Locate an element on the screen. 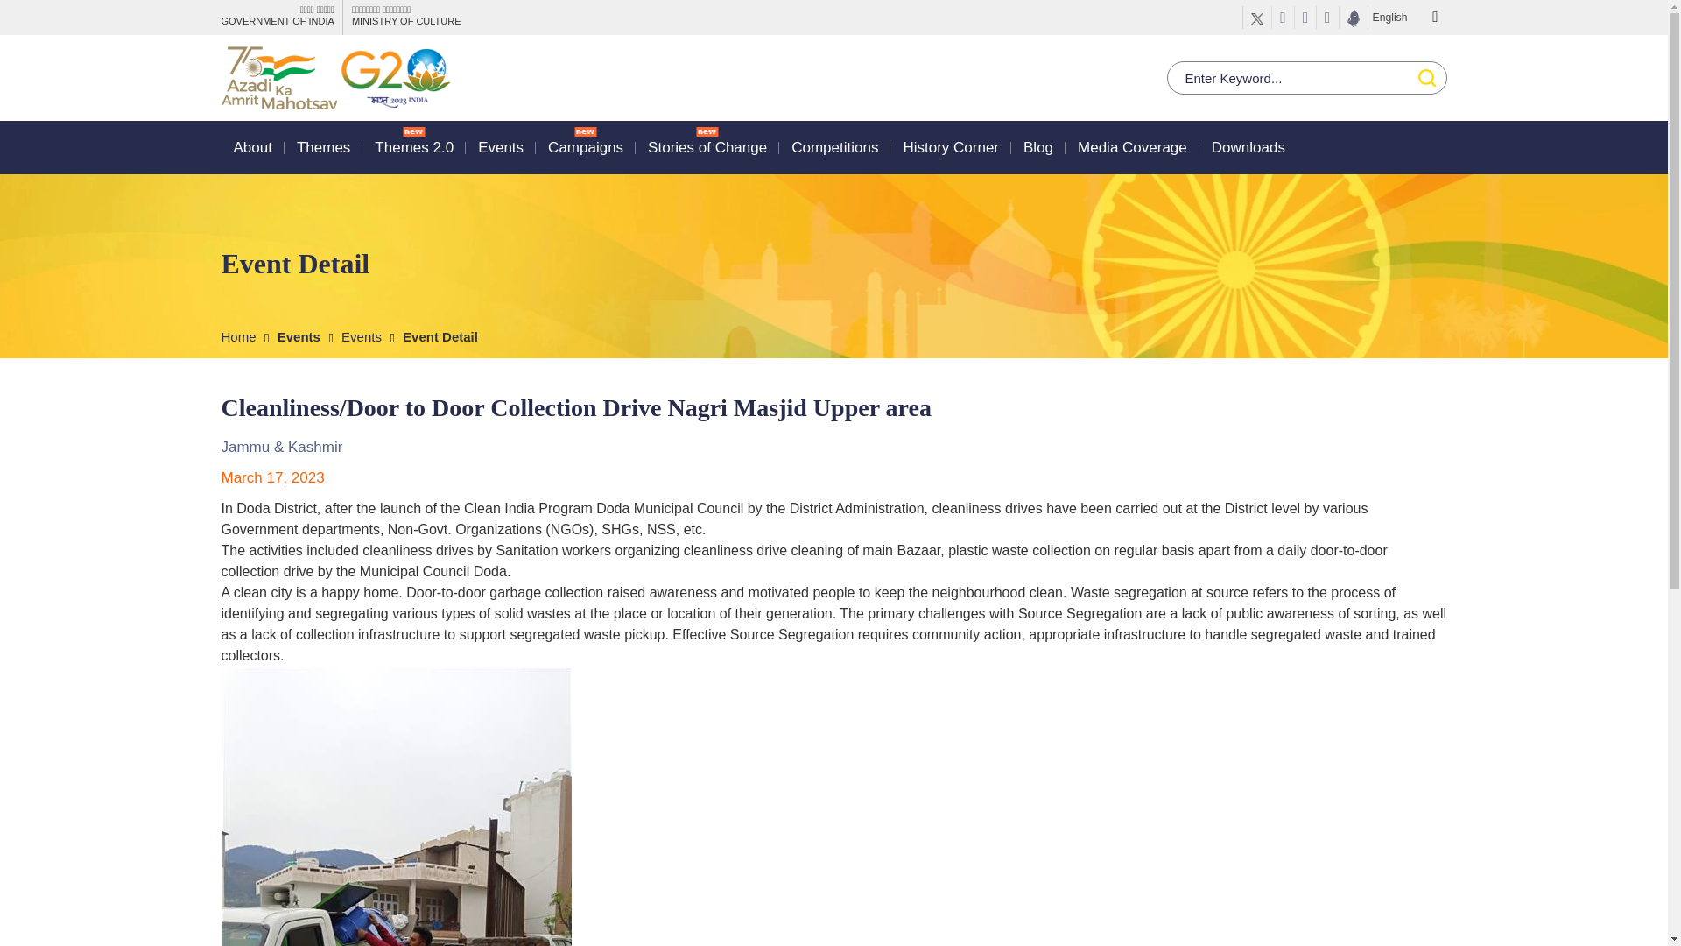  Home is located at coordinates (246, 336).